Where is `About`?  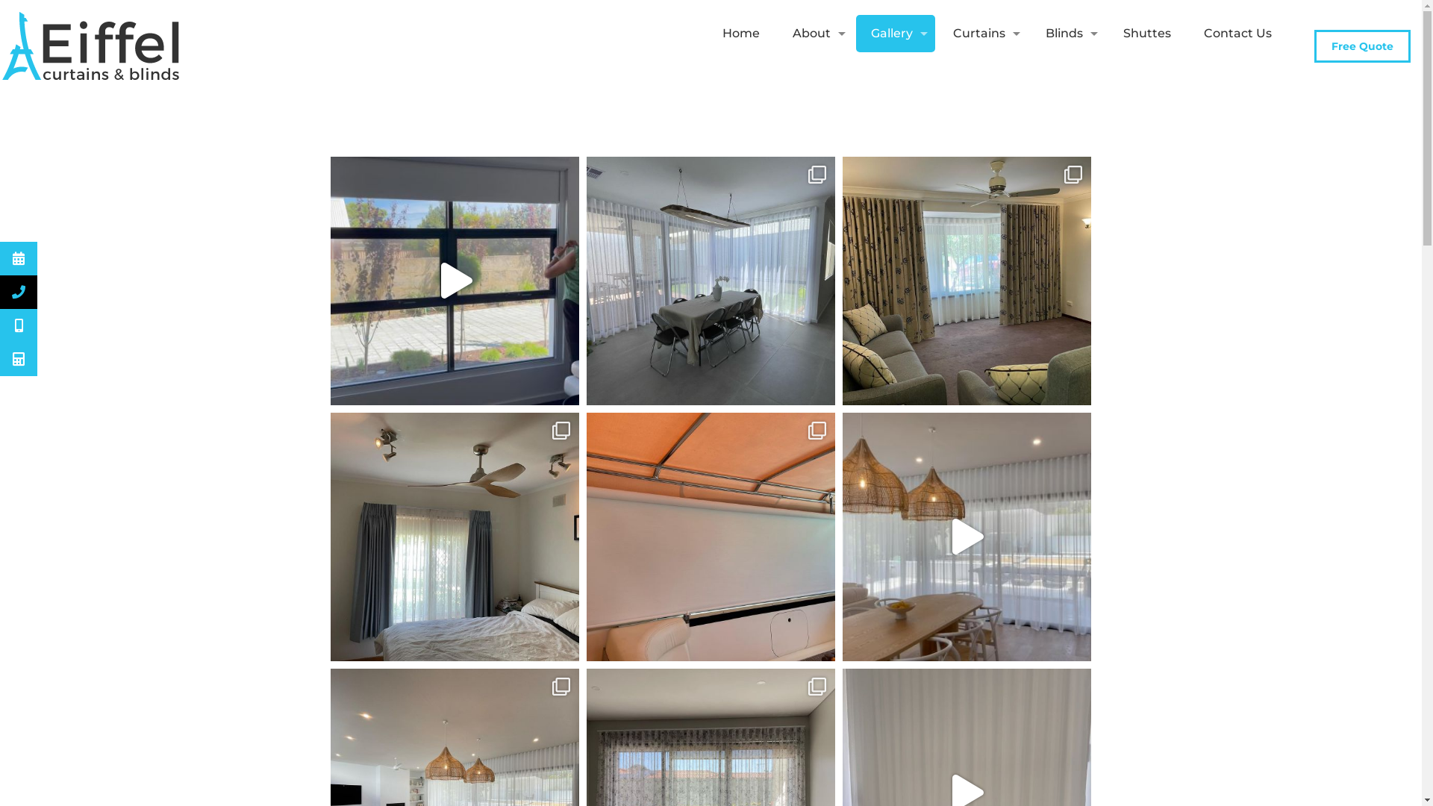 About is located at coordinates (815, 34).